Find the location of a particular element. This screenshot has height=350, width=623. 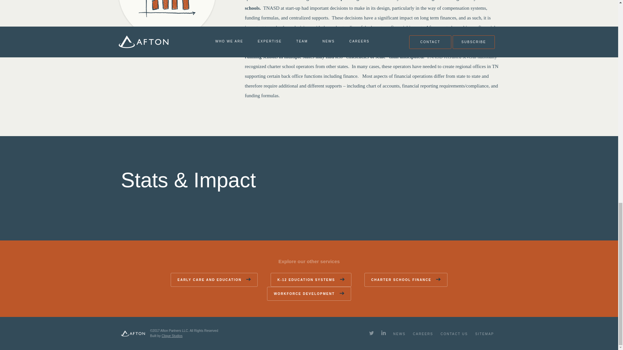

NEWS is located at coordinates (399, 333).